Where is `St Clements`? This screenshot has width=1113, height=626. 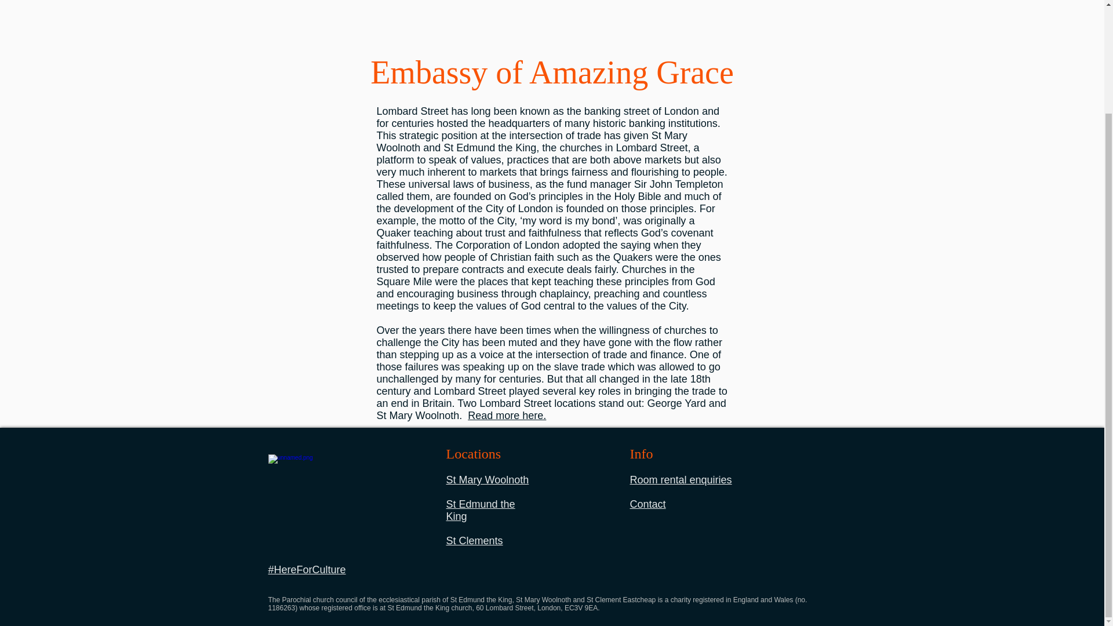
St Clements is located at coordinates (474, 540).